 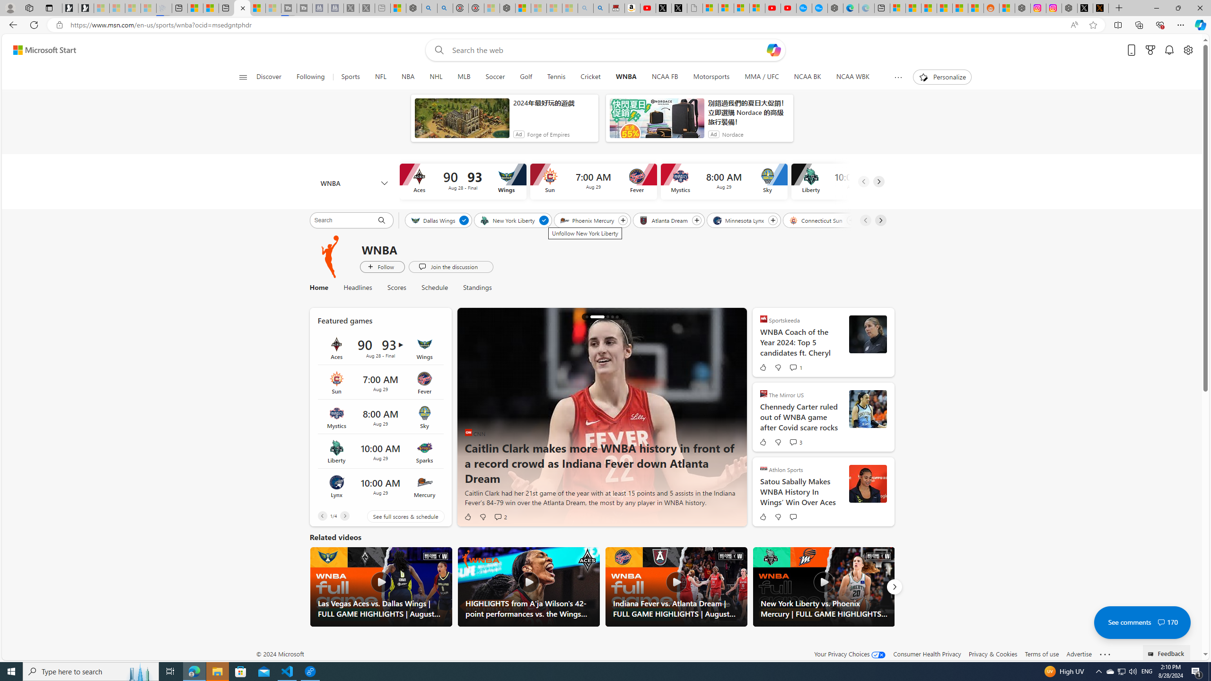 What do you see at coordinates (816, 220) in the screenshot?
I see `Connecticut Sun` at bounding box center [816, 220].